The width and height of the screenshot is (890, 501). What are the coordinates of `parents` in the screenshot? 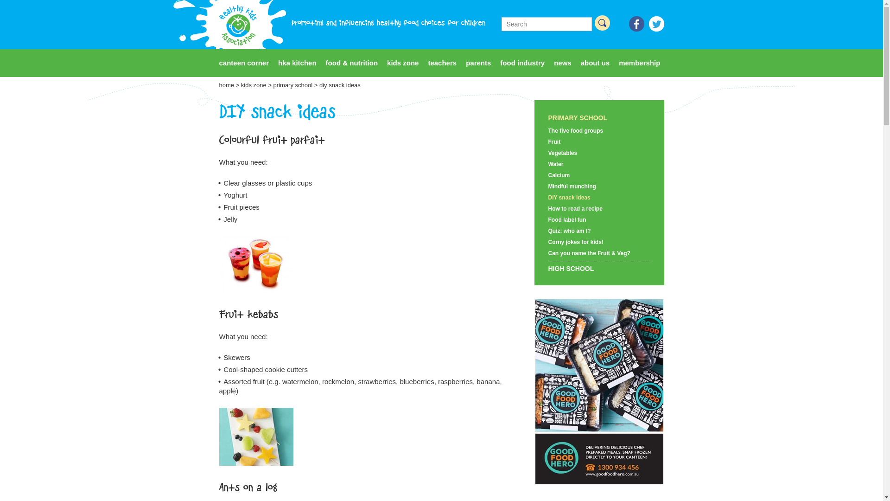 It's located at (478, 63).